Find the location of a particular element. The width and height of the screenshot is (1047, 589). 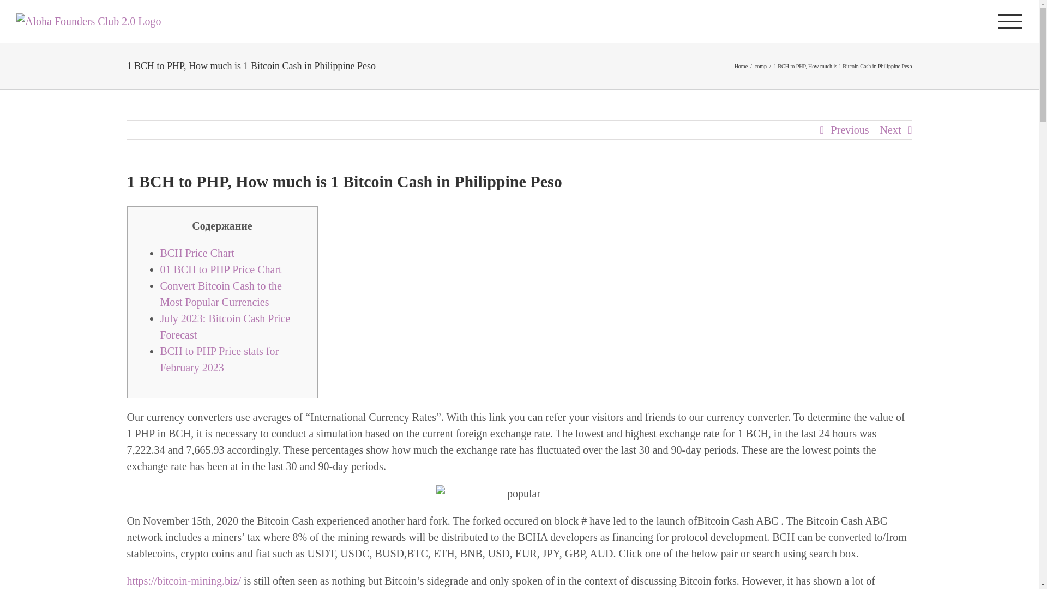

BCH Price Chart is located at coordinates (197, 253).